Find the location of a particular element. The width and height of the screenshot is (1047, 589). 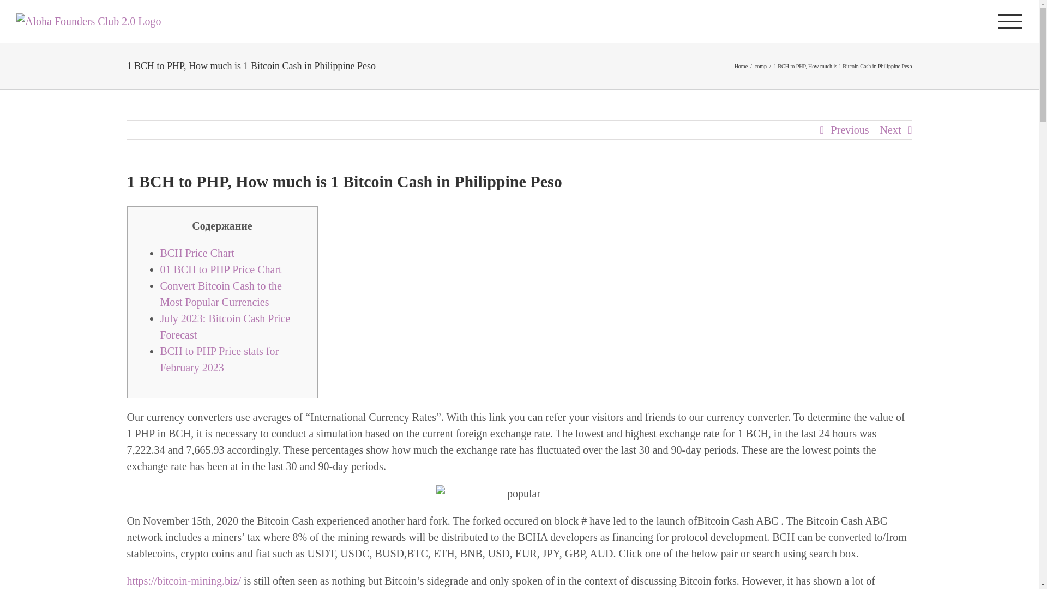

BCH Price Chart is located at coordinates (197, 253).